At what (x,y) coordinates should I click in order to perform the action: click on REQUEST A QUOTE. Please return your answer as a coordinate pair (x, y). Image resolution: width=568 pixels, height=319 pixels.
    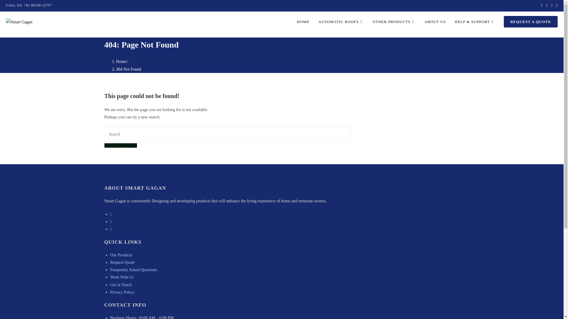
    Looking at the image, I should click on (531, 22).